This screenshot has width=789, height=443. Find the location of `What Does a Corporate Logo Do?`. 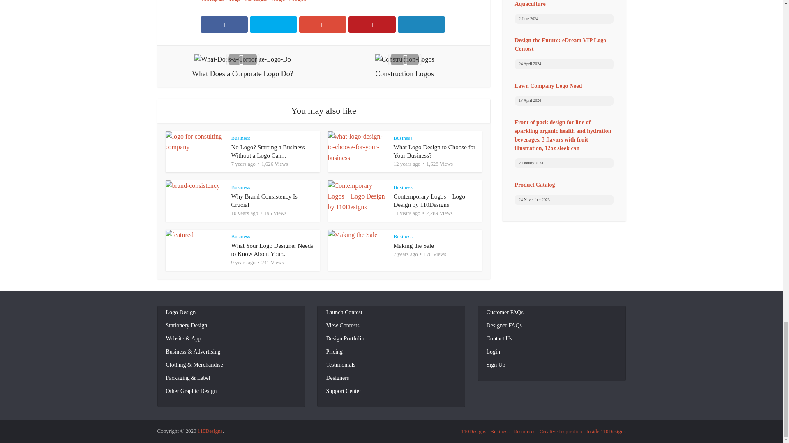

What Does a Corporate Logo Do? is located at coordinates (242, 66).